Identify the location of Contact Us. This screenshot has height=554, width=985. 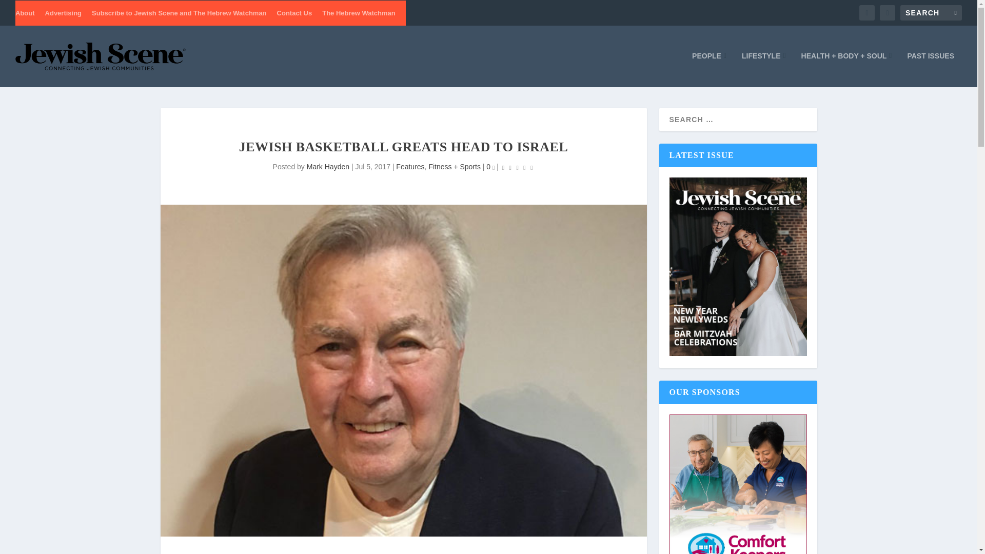
(294, 12).